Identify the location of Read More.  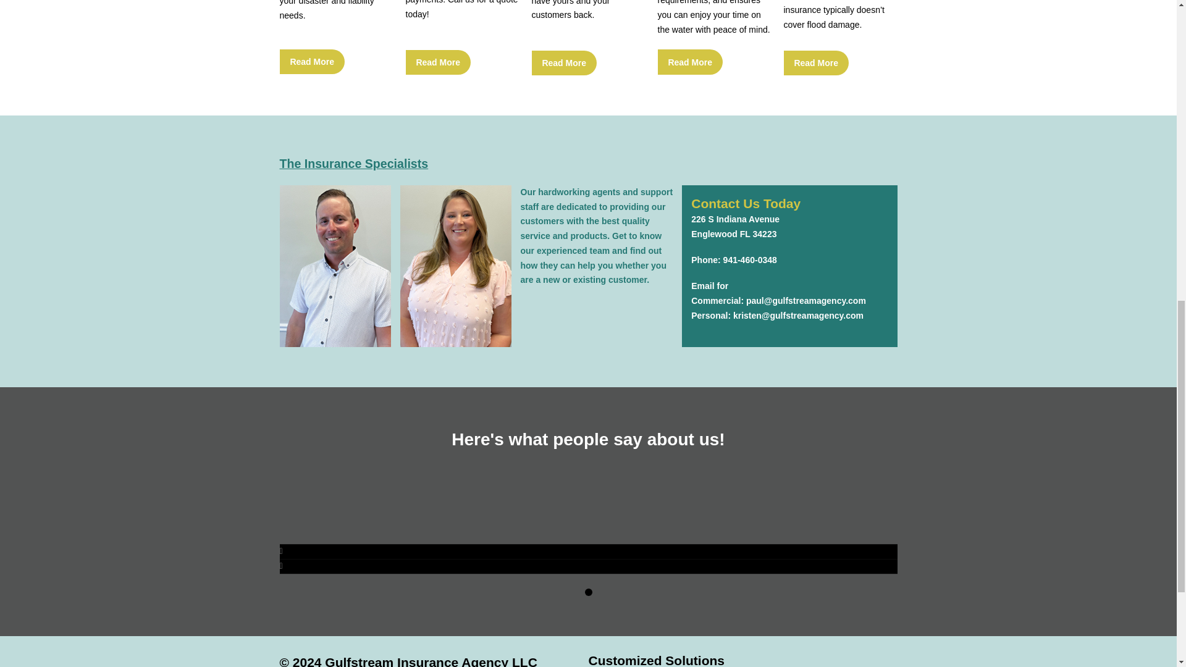
(689, 61).